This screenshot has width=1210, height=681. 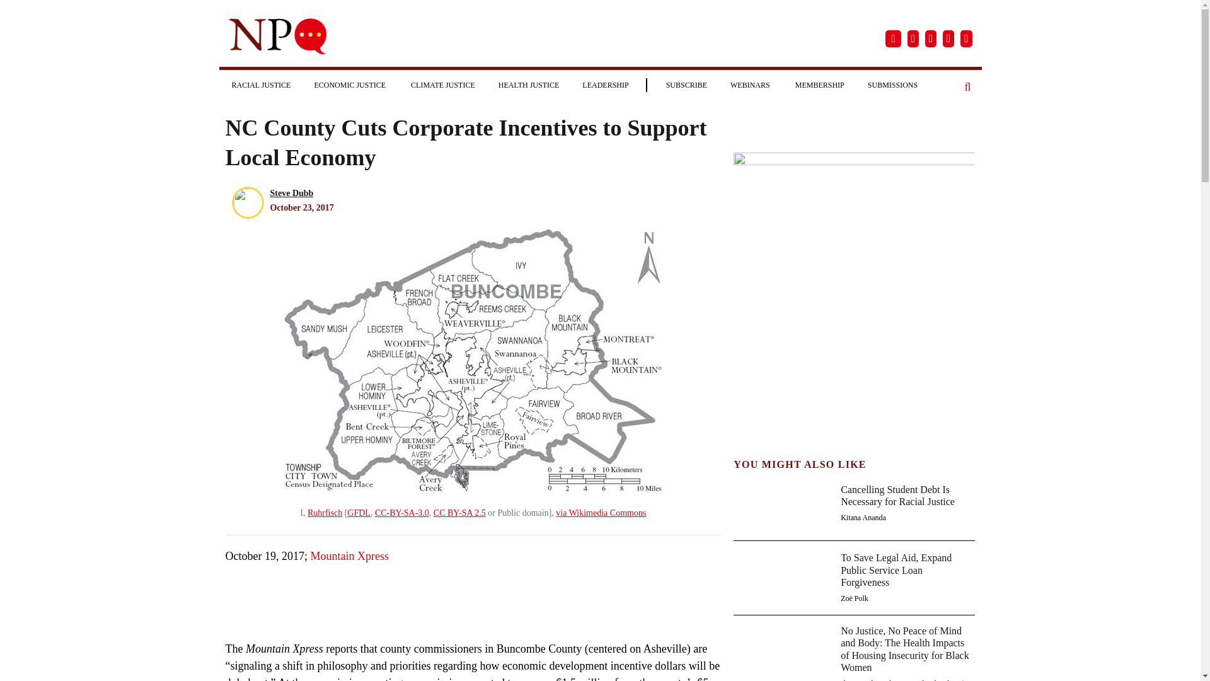 I want to click on Leadership, so click(x=605, y=84).